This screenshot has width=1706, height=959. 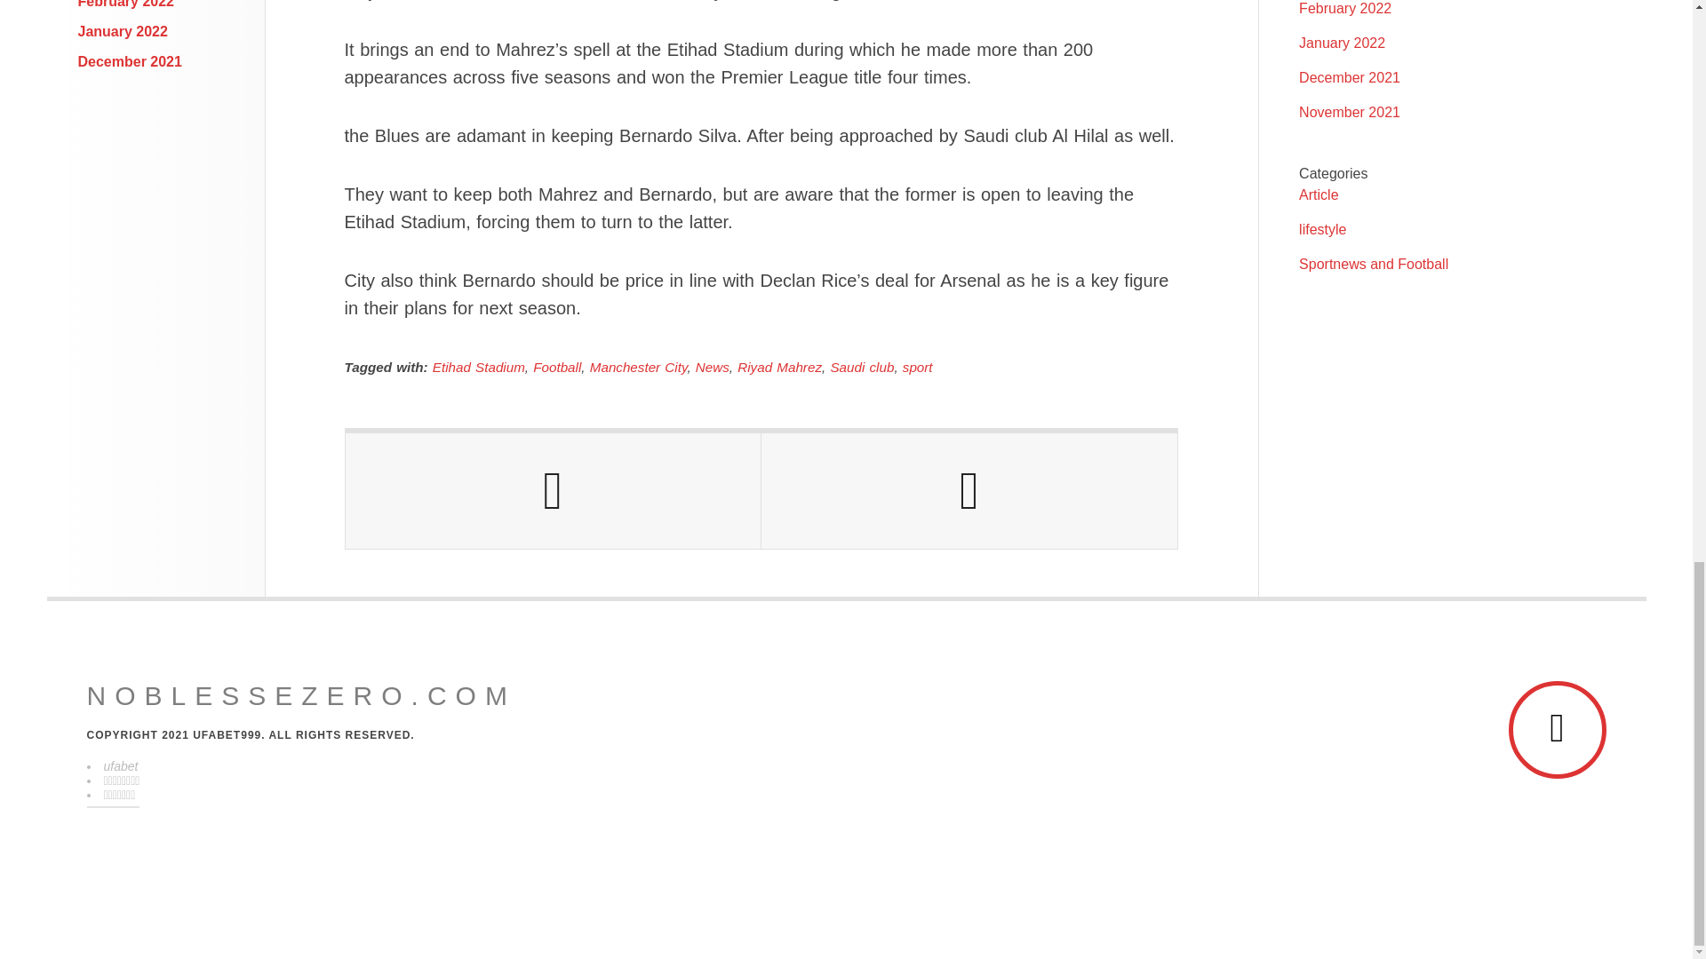 What do you see at coordinates (553, 490) in the screenshot?
I see `Previous Post` at bounding box center [553, 490].